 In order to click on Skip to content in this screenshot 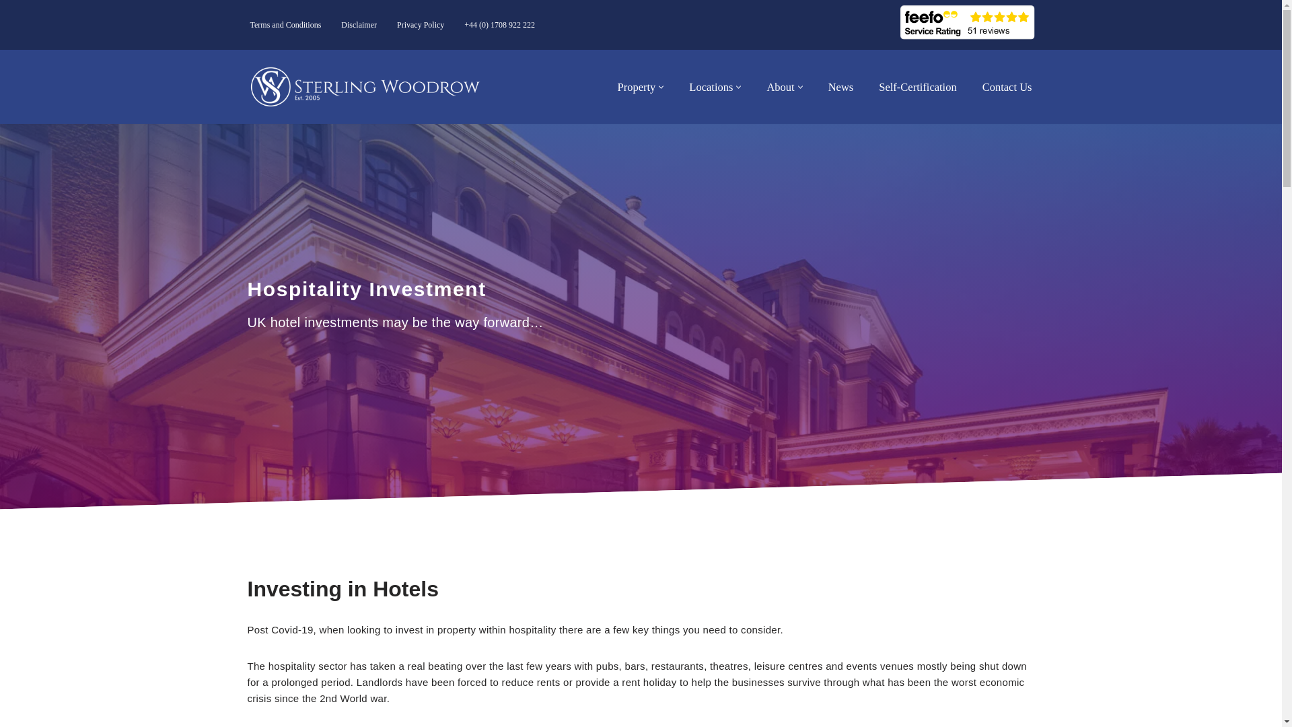, I will do `click(10, 28)`.